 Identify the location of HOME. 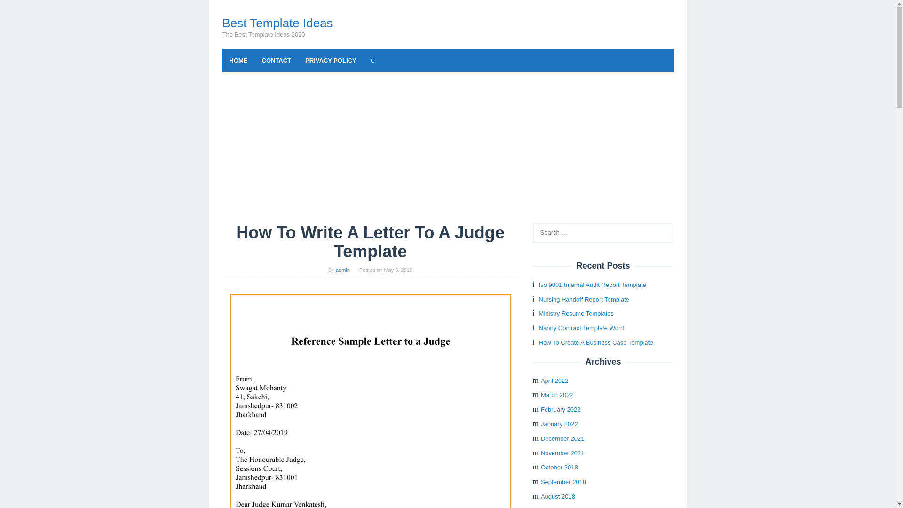
(238, 60).